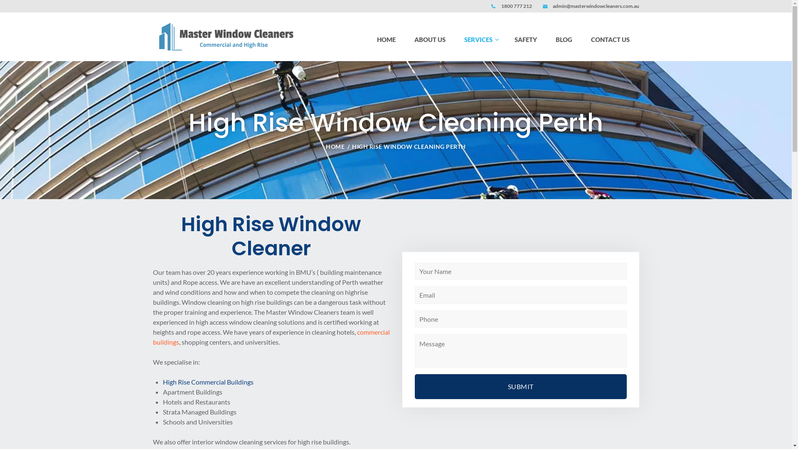  What do you see at coordinates (517, 6) in the screenshot?
I see `1800 777 212` at bounding box center [517, 6].